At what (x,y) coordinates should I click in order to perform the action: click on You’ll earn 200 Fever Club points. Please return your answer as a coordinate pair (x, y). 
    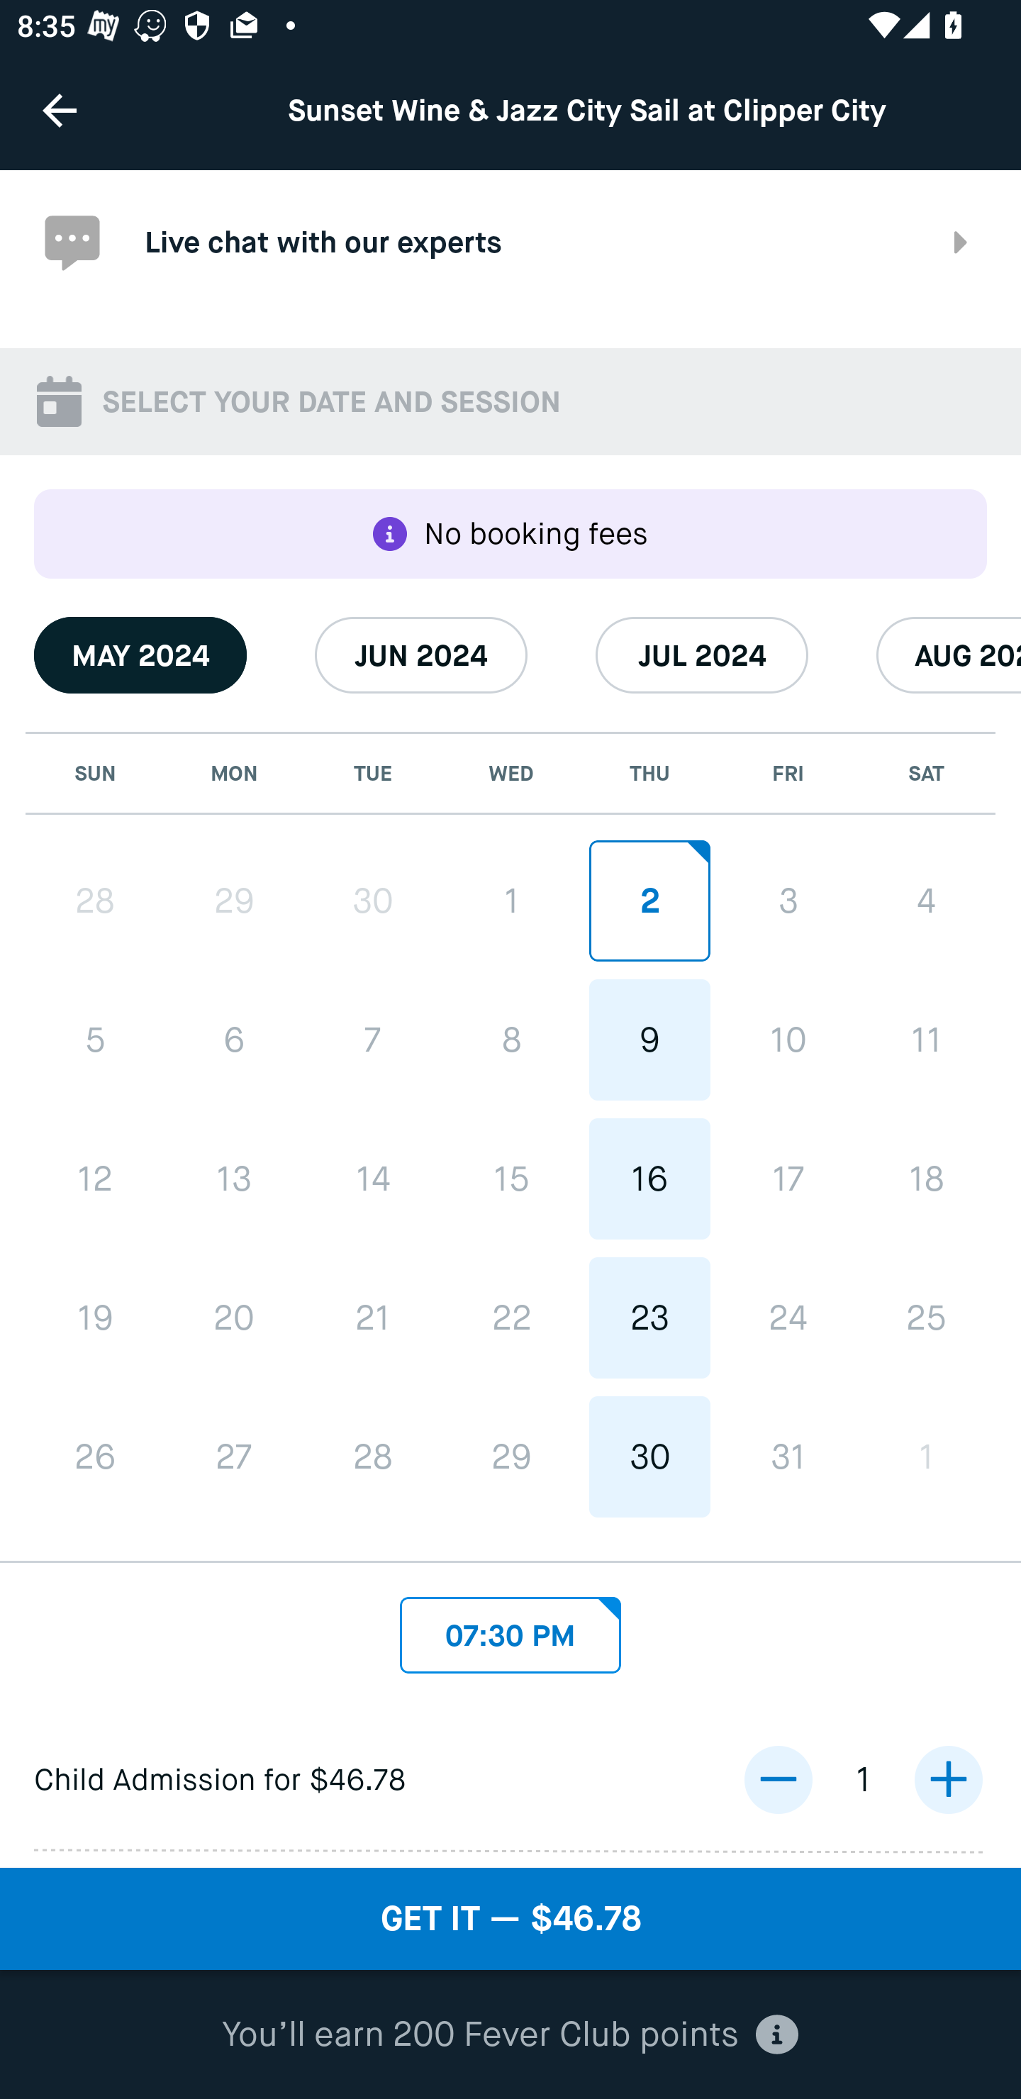
    Looking at the image, I should click on (510, 2035).